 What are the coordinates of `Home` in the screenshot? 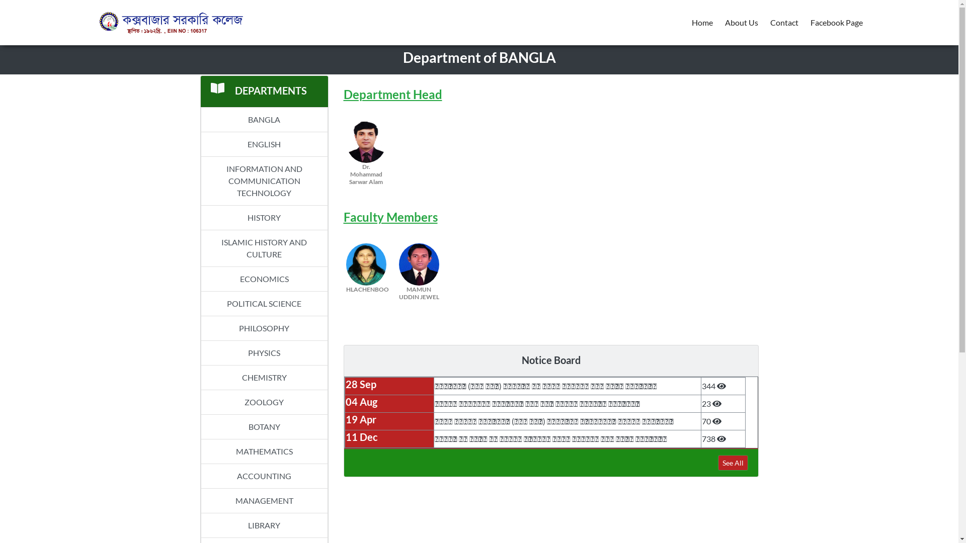 It's located at (702, 23).